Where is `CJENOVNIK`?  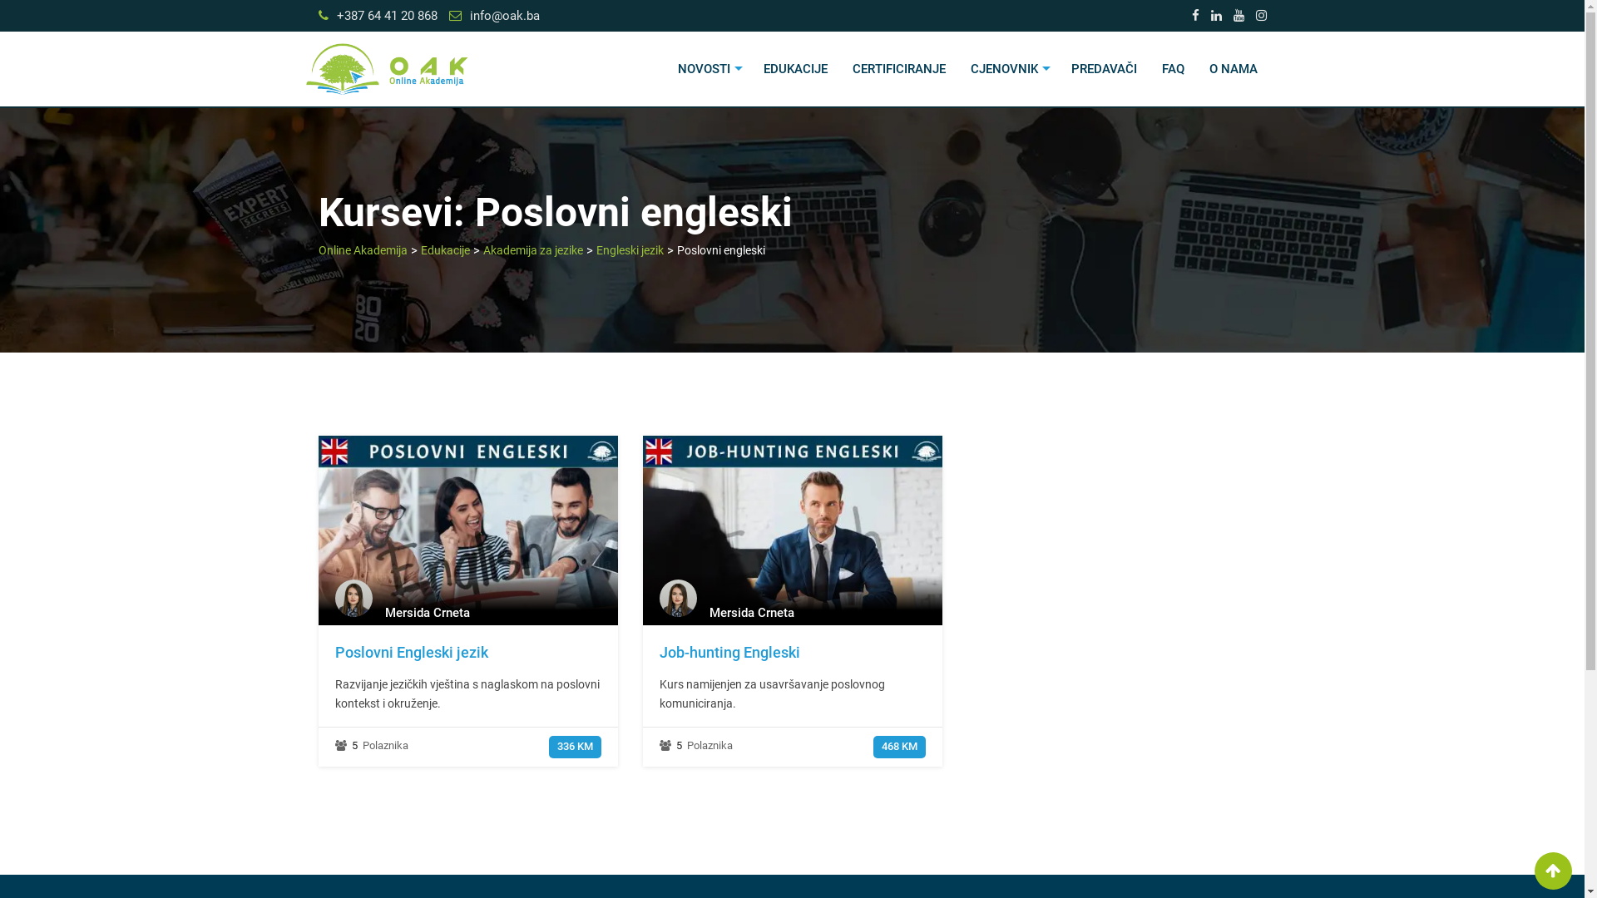
CJENOVNIK is located at coordinates (1008, 69).